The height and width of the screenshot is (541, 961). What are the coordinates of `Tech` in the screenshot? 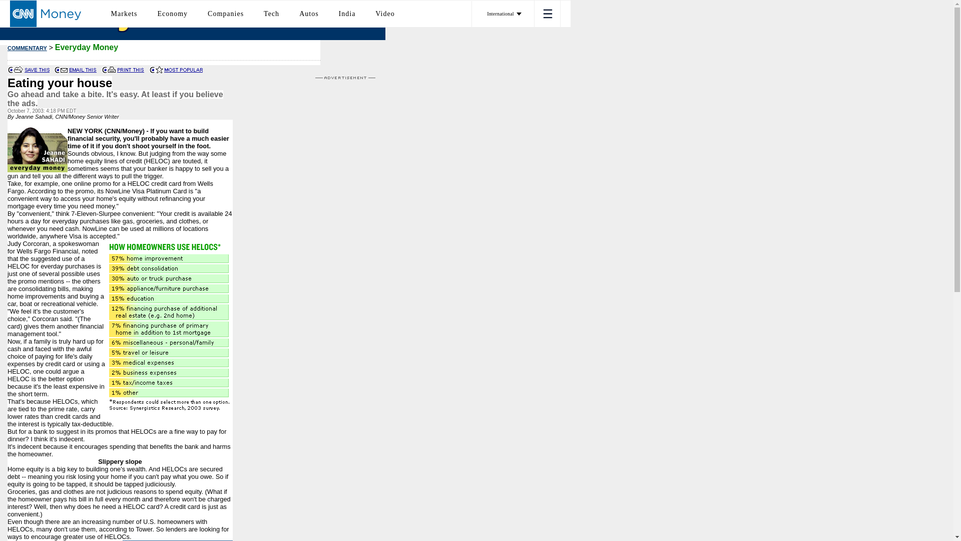 It's located at (271, 14).